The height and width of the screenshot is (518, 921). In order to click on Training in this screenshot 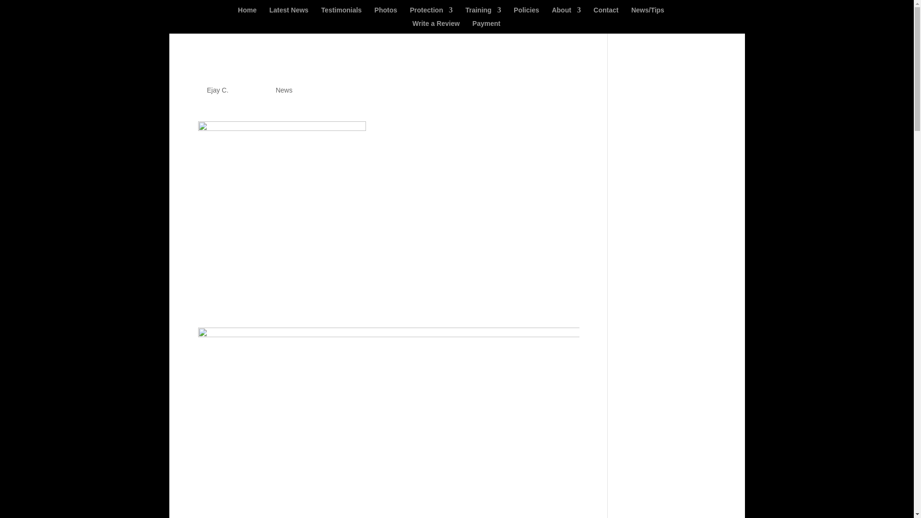, I will do `click(483, 13)`.